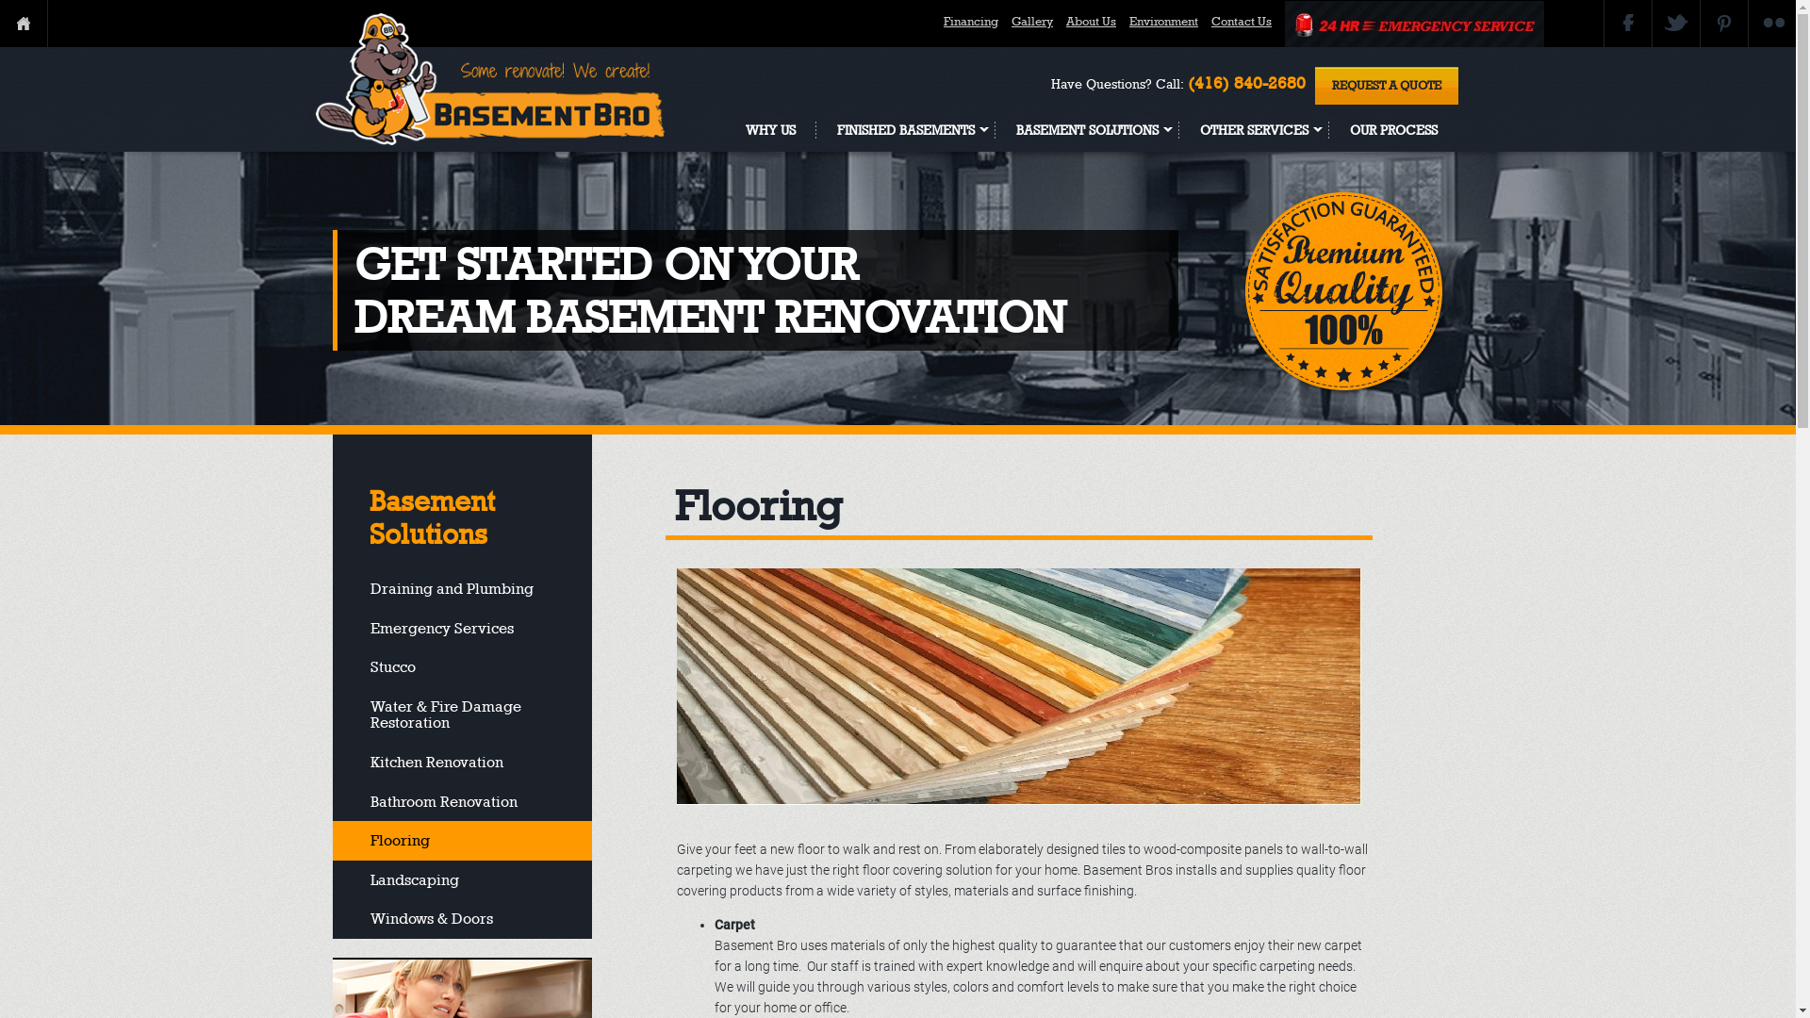  I want to click on Contact Us, so click(1242, 21).